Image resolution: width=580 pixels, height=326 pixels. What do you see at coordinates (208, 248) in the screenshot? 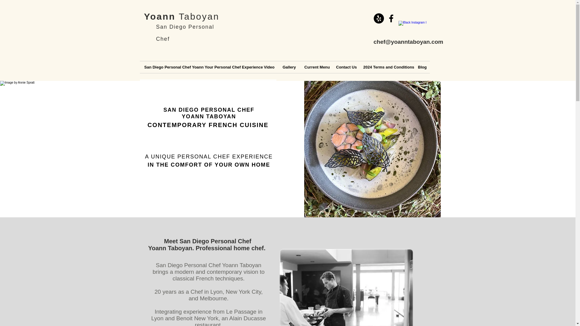
I see `Yoann Taboyan. Professional home chef. ` at bounding box center [208, 248].